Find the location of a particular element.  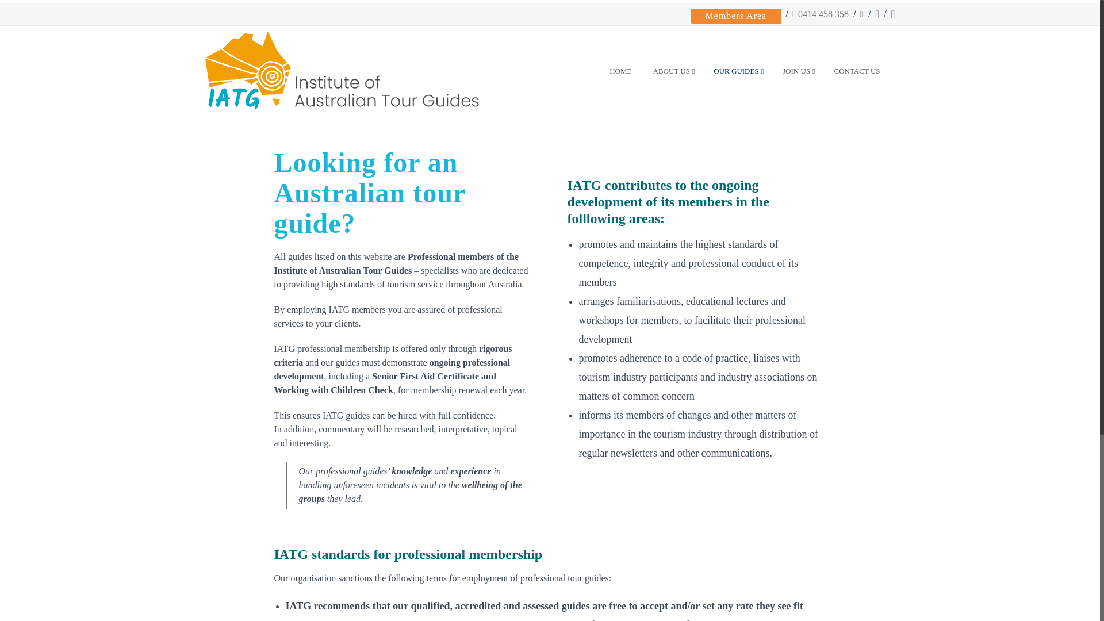

IATG is located at coordinates (342, 71).